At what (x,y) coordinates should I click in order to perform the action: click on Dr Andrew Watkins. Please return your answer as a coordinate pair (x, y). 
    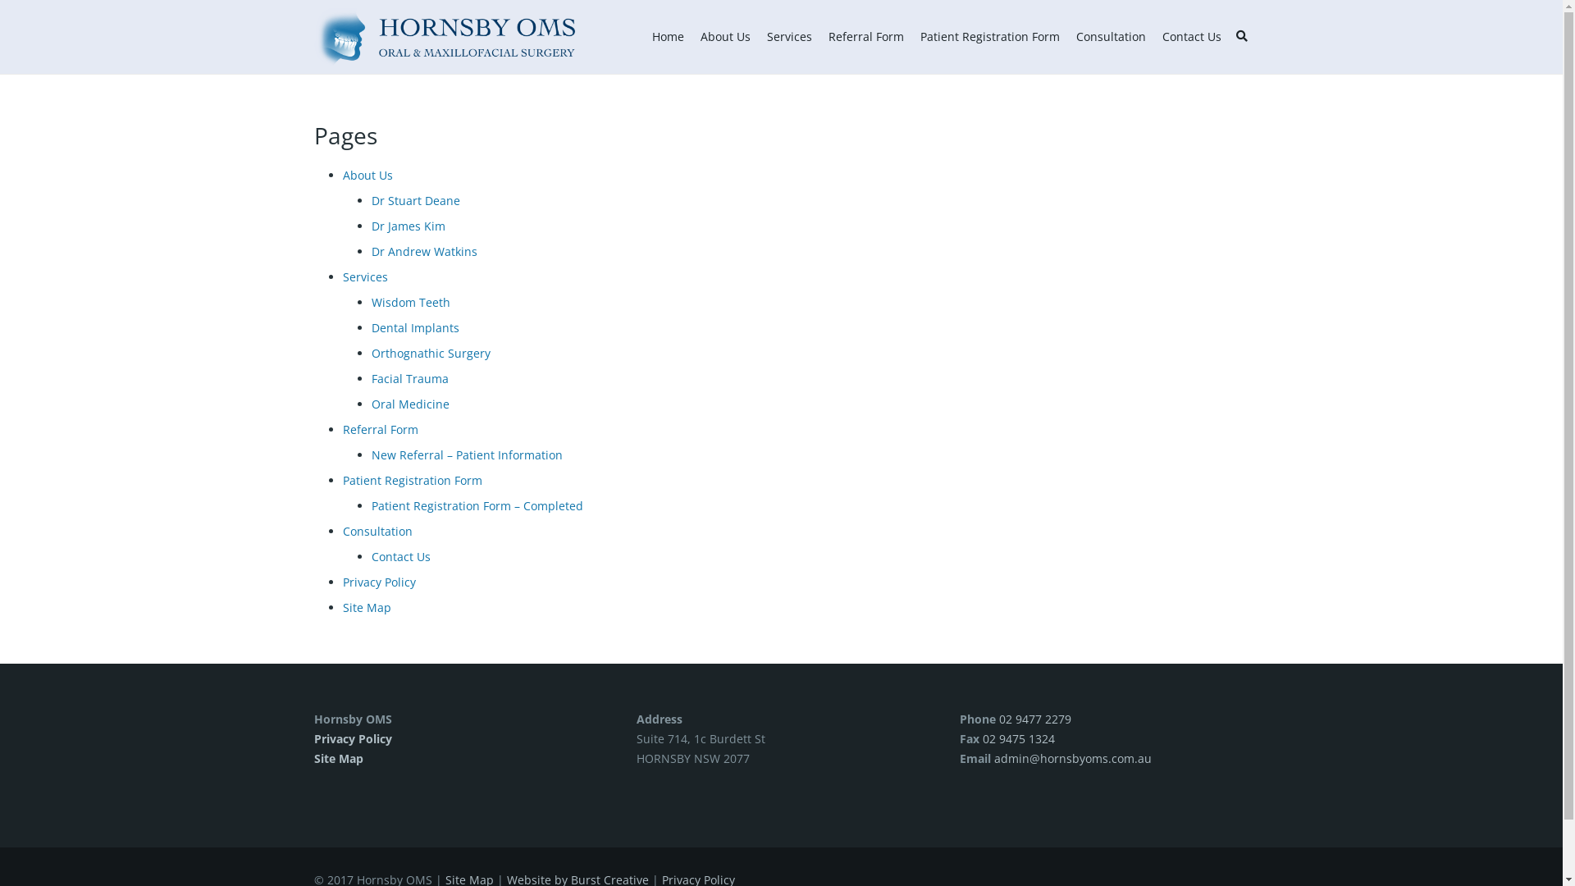
    Looking at the image, I should click on (423, 251).